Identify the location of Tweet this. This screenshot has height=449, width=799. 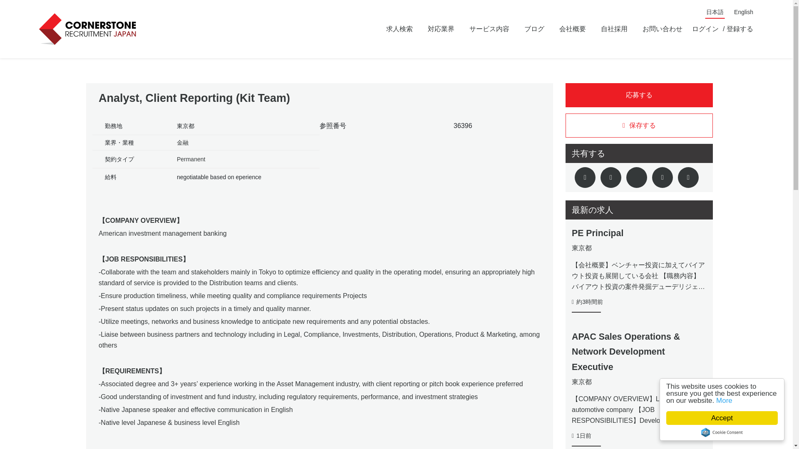
(585, 177).